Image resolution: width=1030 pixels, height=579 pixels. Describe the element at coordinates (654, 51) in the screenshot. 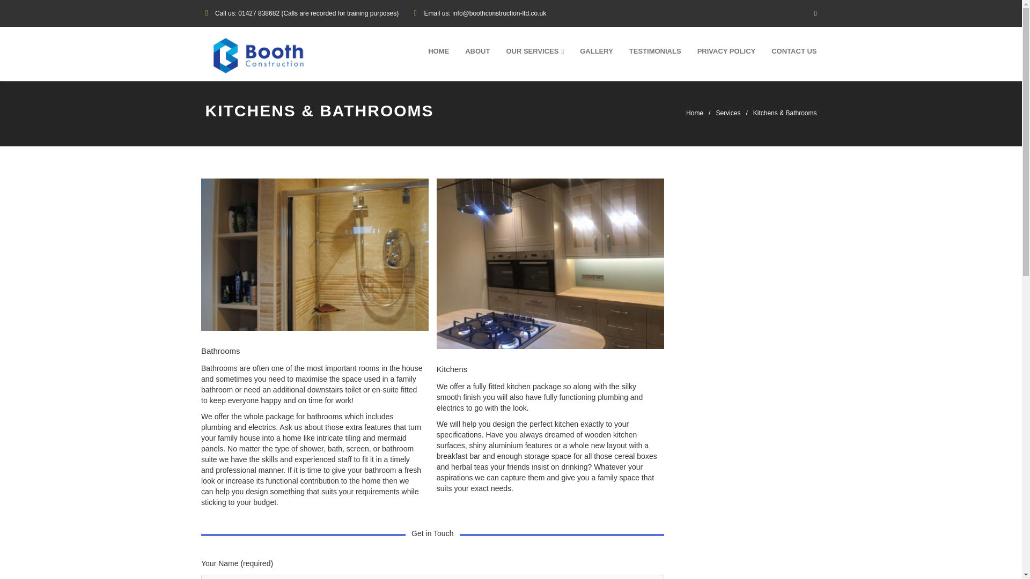

I see `TESTIMONIALS` at that location.